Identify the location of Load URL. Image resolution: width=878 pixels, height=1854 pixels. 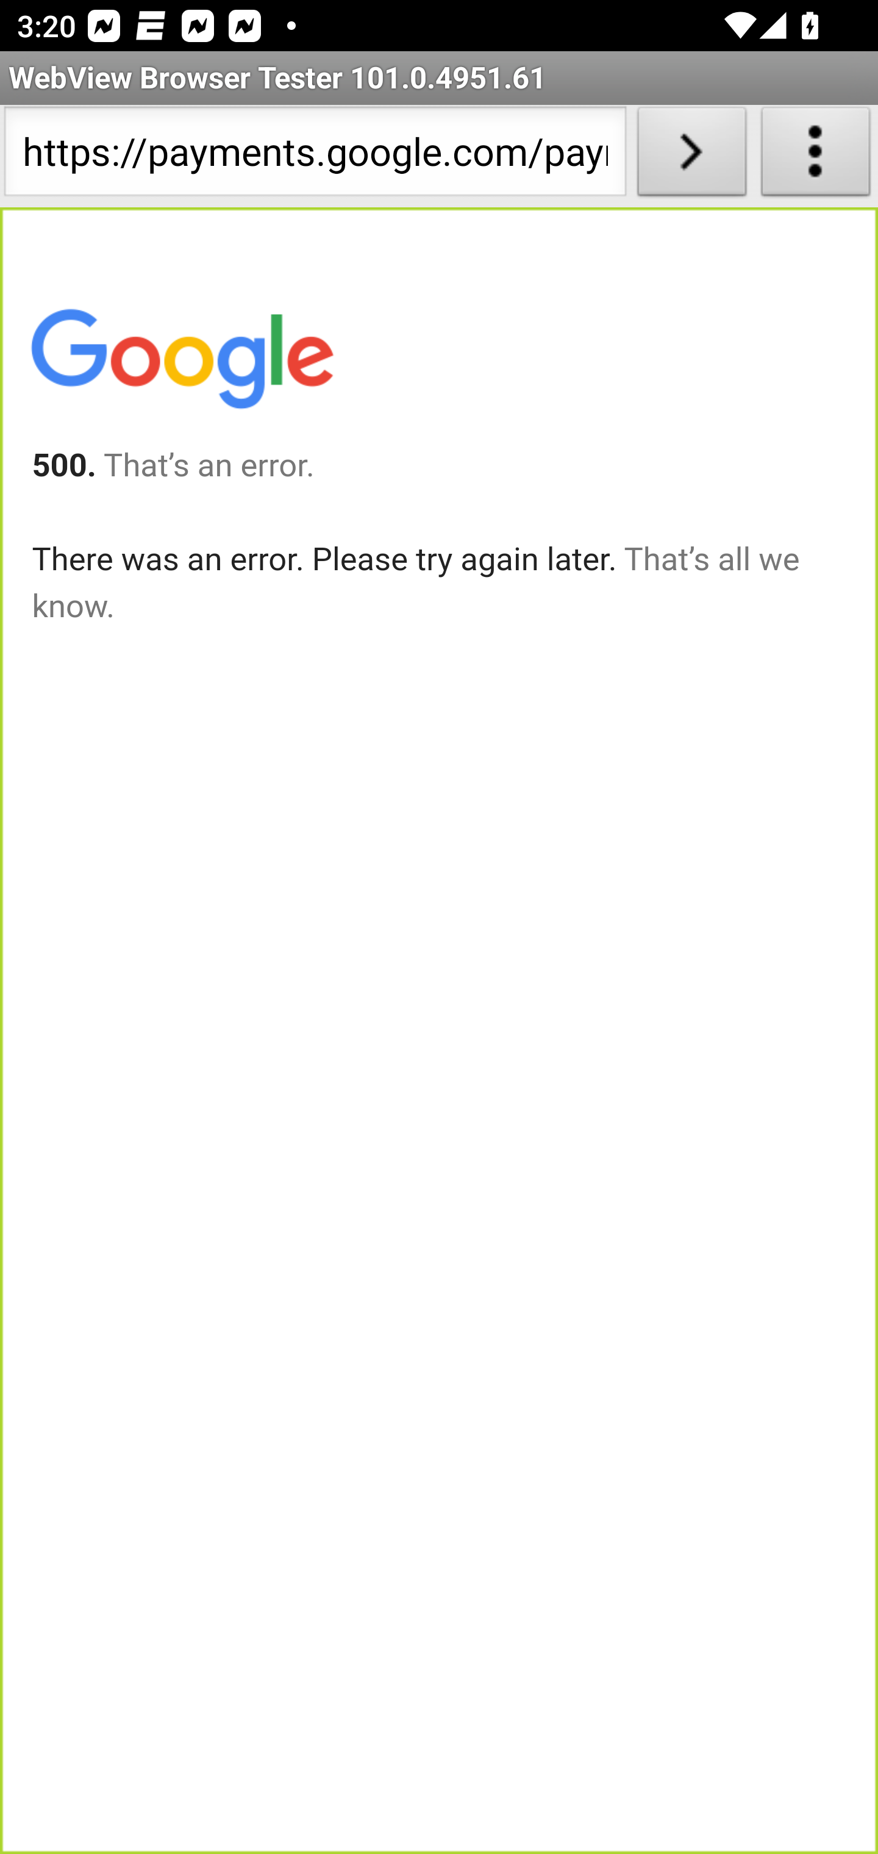
(691, 156).